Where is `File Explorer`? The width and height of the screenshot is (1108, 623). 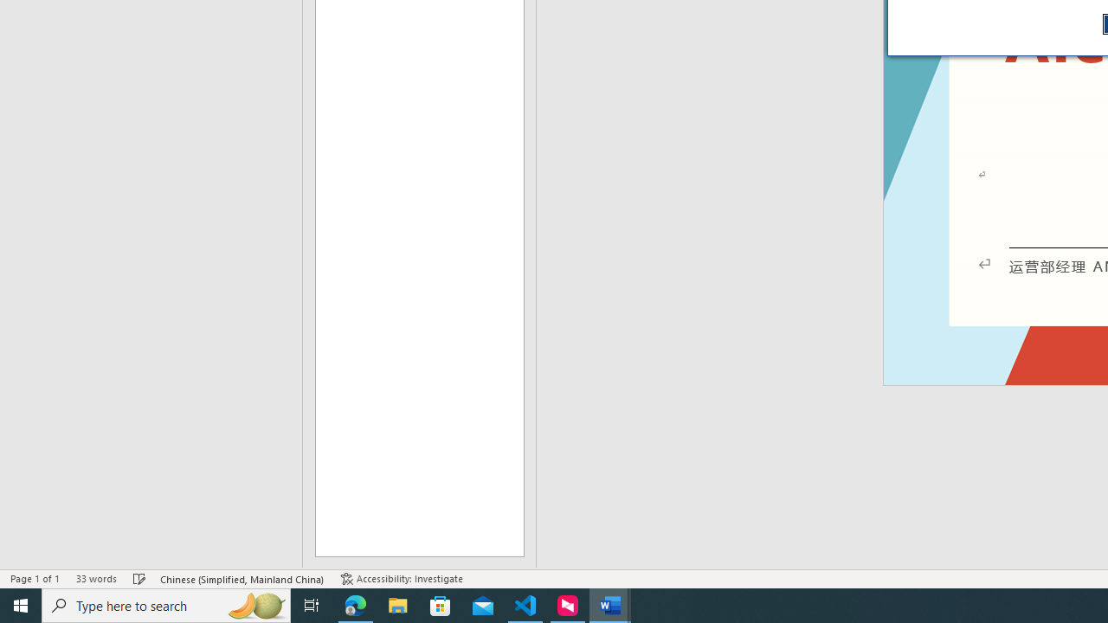
File Explorer is located at coordinates (398, 606).